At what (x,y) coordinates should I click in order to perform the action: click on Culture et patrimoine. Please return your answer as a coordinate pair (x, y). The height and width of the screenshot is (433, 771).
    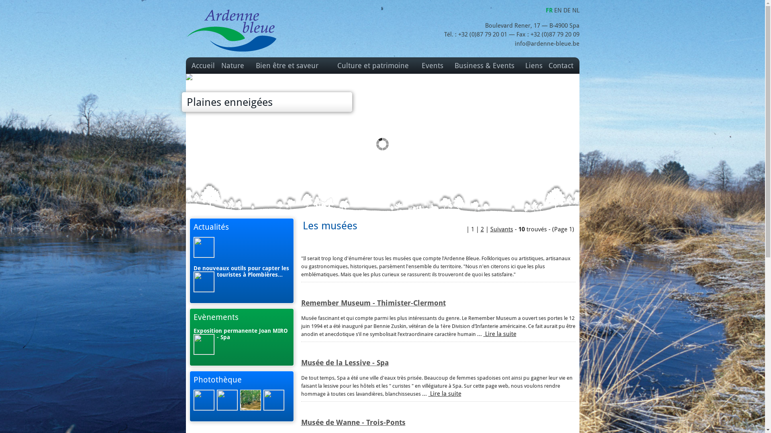
    Looking at the image, I should click on (373, 66).